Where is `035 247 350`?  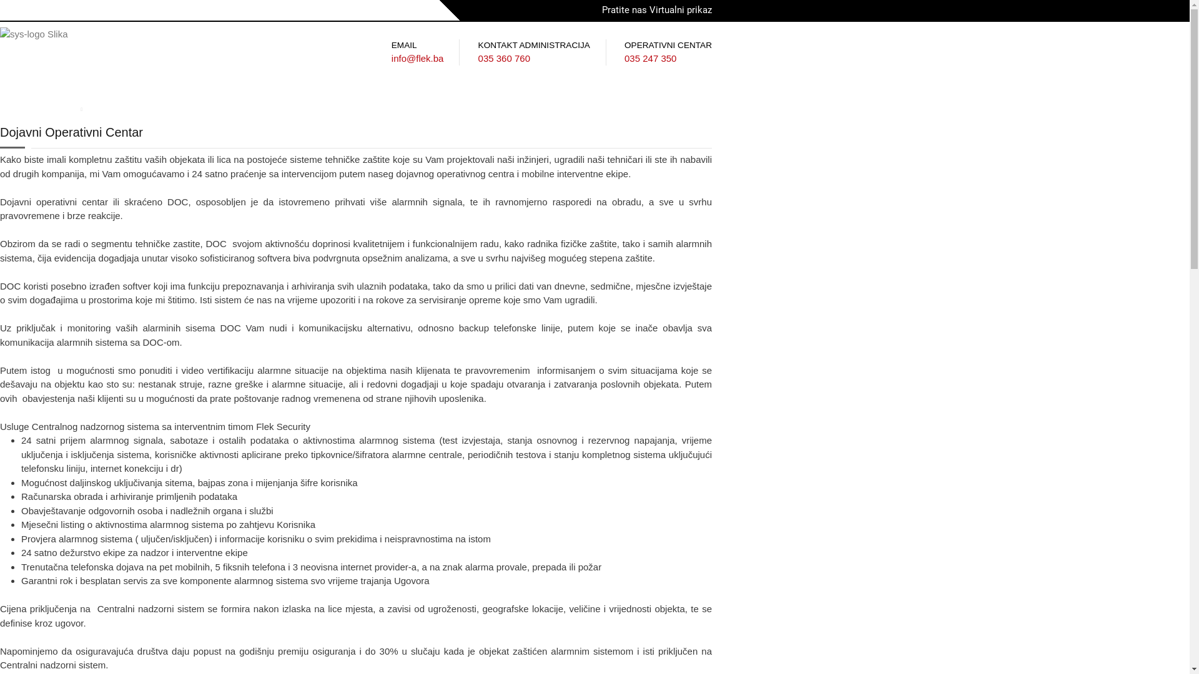
035 247 350 is located at coordinates (651, 59).